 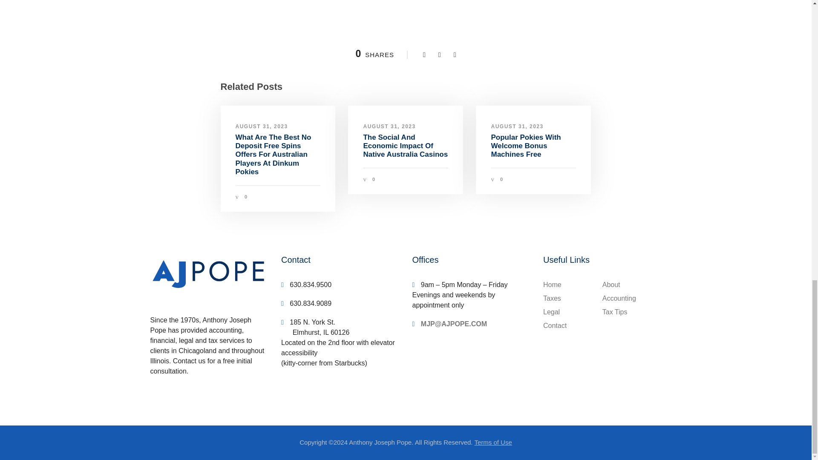 What do you see at coordinates (405, 146) in the screenshot?
I see `The Social And Economic Impact Of Native Australia Casinos` at bounding box center [405, 146].